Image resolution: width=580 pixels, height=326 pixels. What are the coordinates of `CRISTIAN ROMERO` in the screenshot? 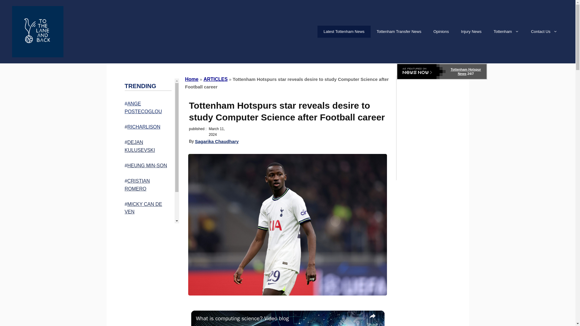 It's located at (137, 185).